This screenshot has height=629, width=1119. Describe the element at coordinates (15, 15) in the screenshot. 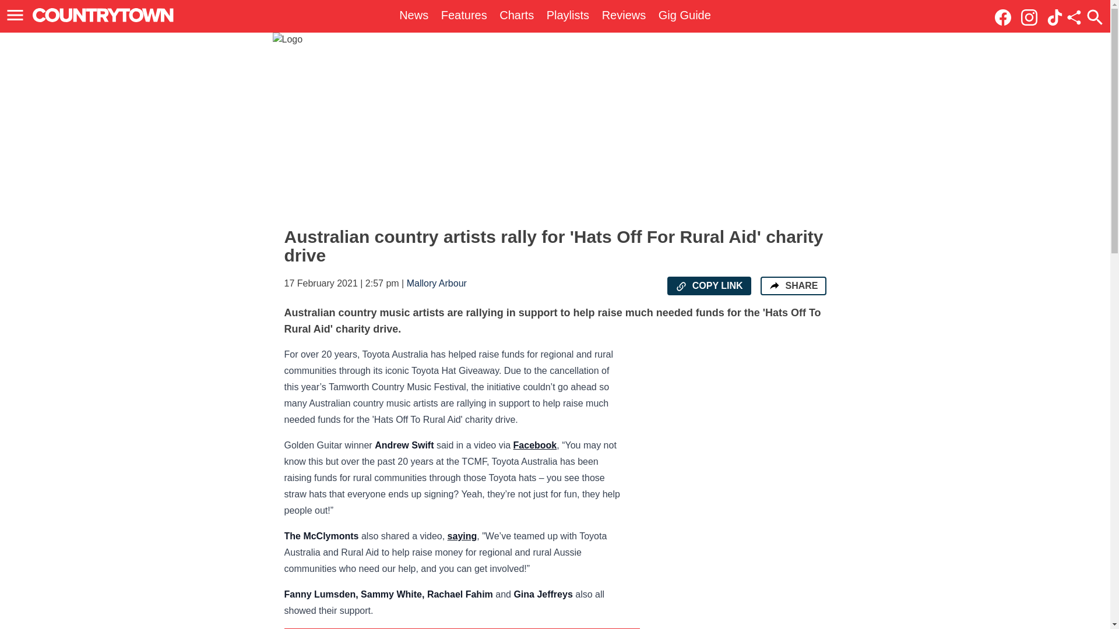

I see `Open the main menu` at that location.